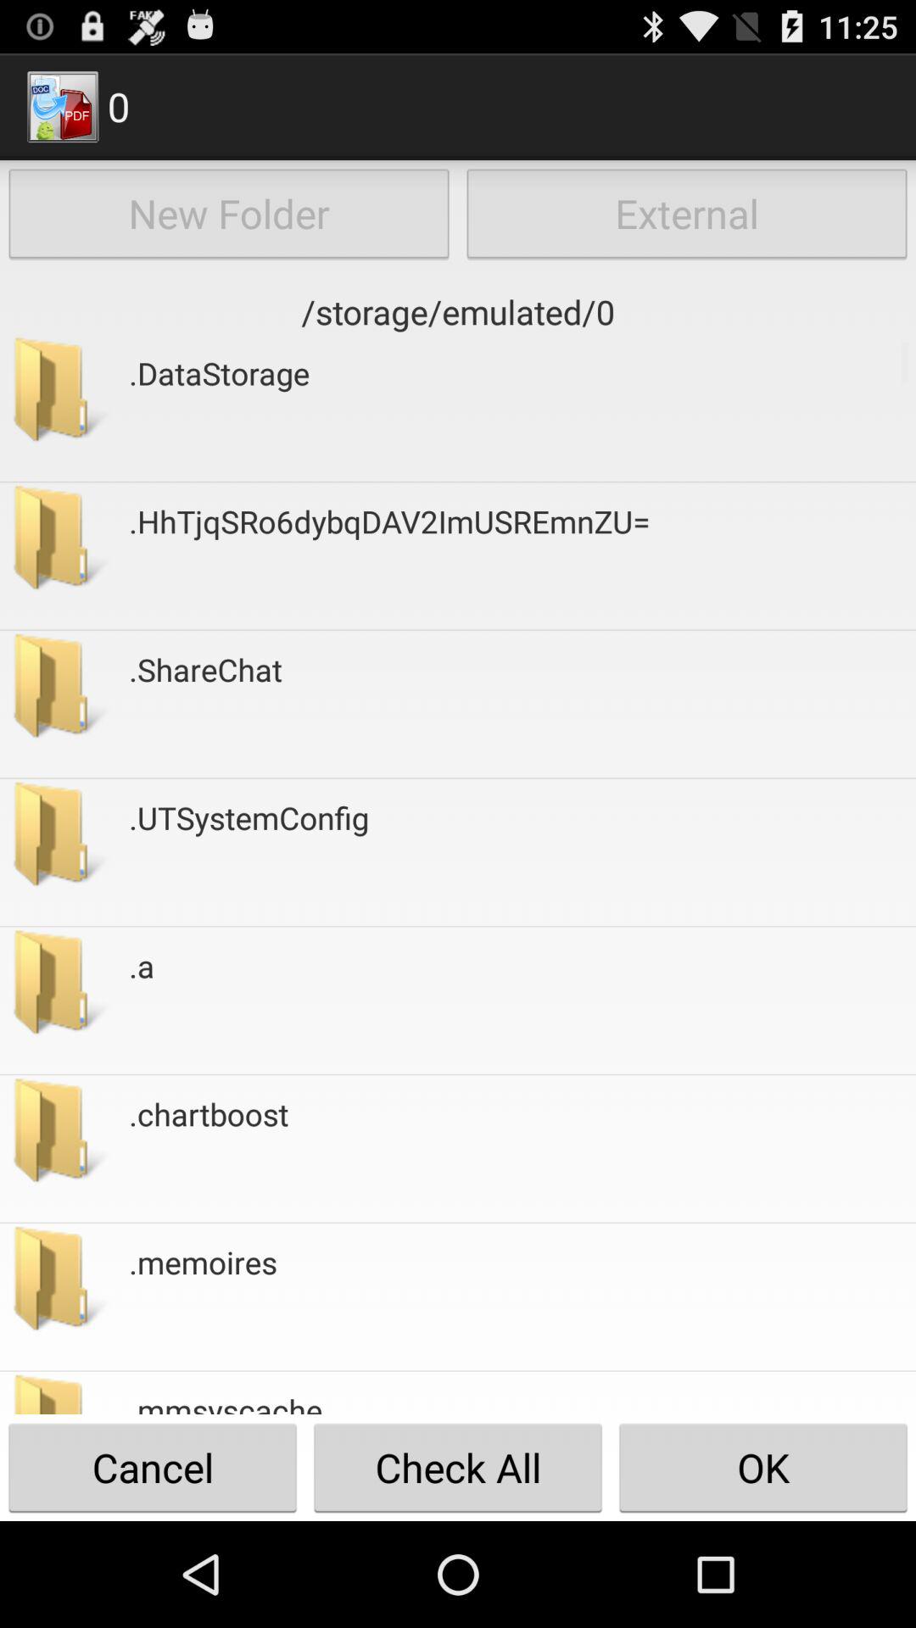 The height and width of the screenshot is (1628, 916). I want to click on turn off icon above the .chartboost, so click(142, 1001).